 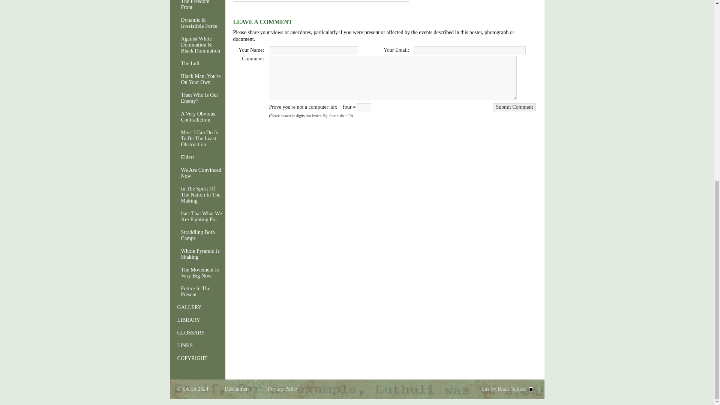 I want to click on Future In The Present, so click(x=195, y=292).